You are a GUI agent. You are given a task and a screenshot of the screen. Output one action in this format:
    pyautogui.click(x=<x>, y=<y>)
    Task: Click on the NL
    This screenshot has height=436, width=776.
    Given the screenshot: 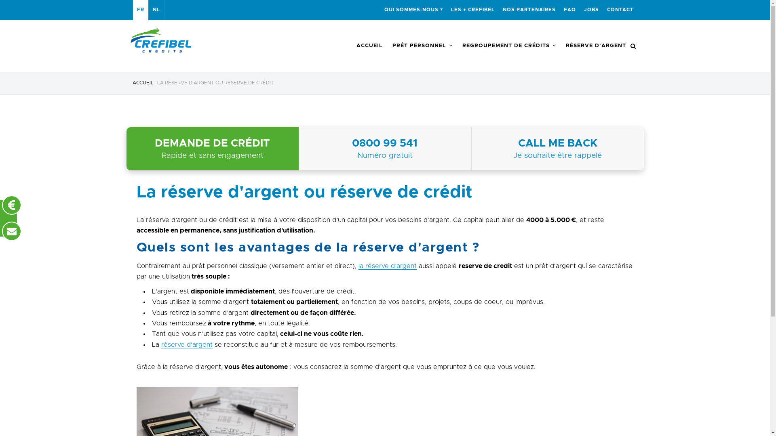 What is the action you would take?
    pyautogui.click(x=156, y=10)
    